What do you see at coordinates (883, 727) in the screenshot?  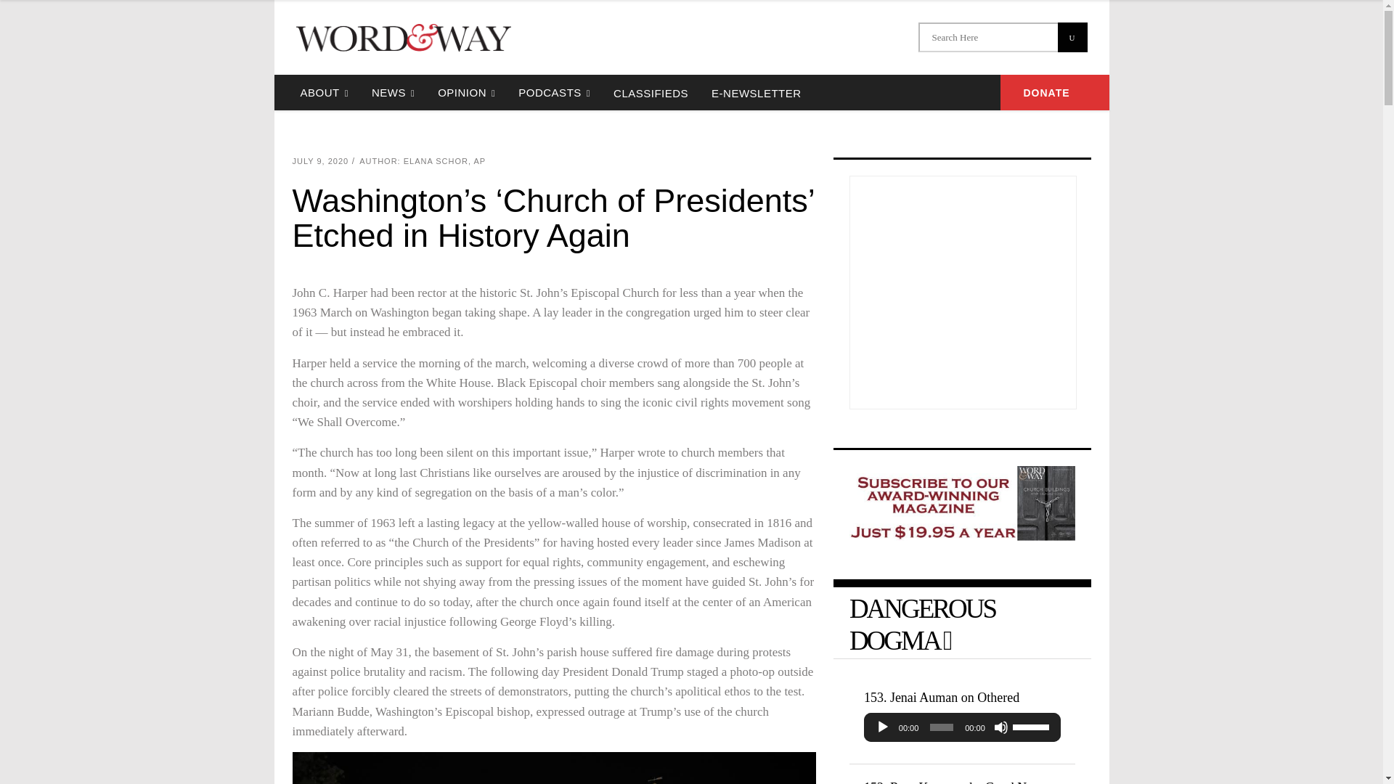 I see `Play` at bounding box center [883, 727].